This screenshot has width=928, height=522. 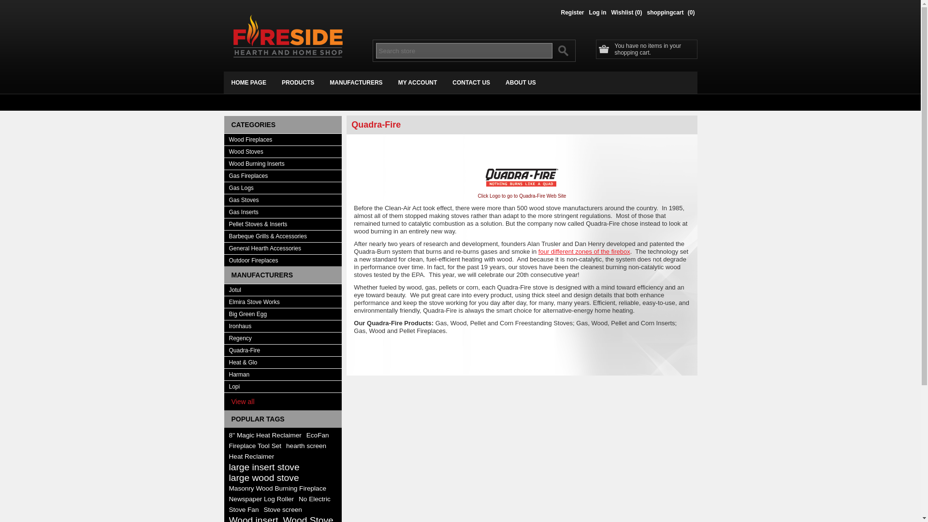 What do you see at coordinates (464, 50) in the screenshot?
I see `Search store` at bounding box center [464, 50].